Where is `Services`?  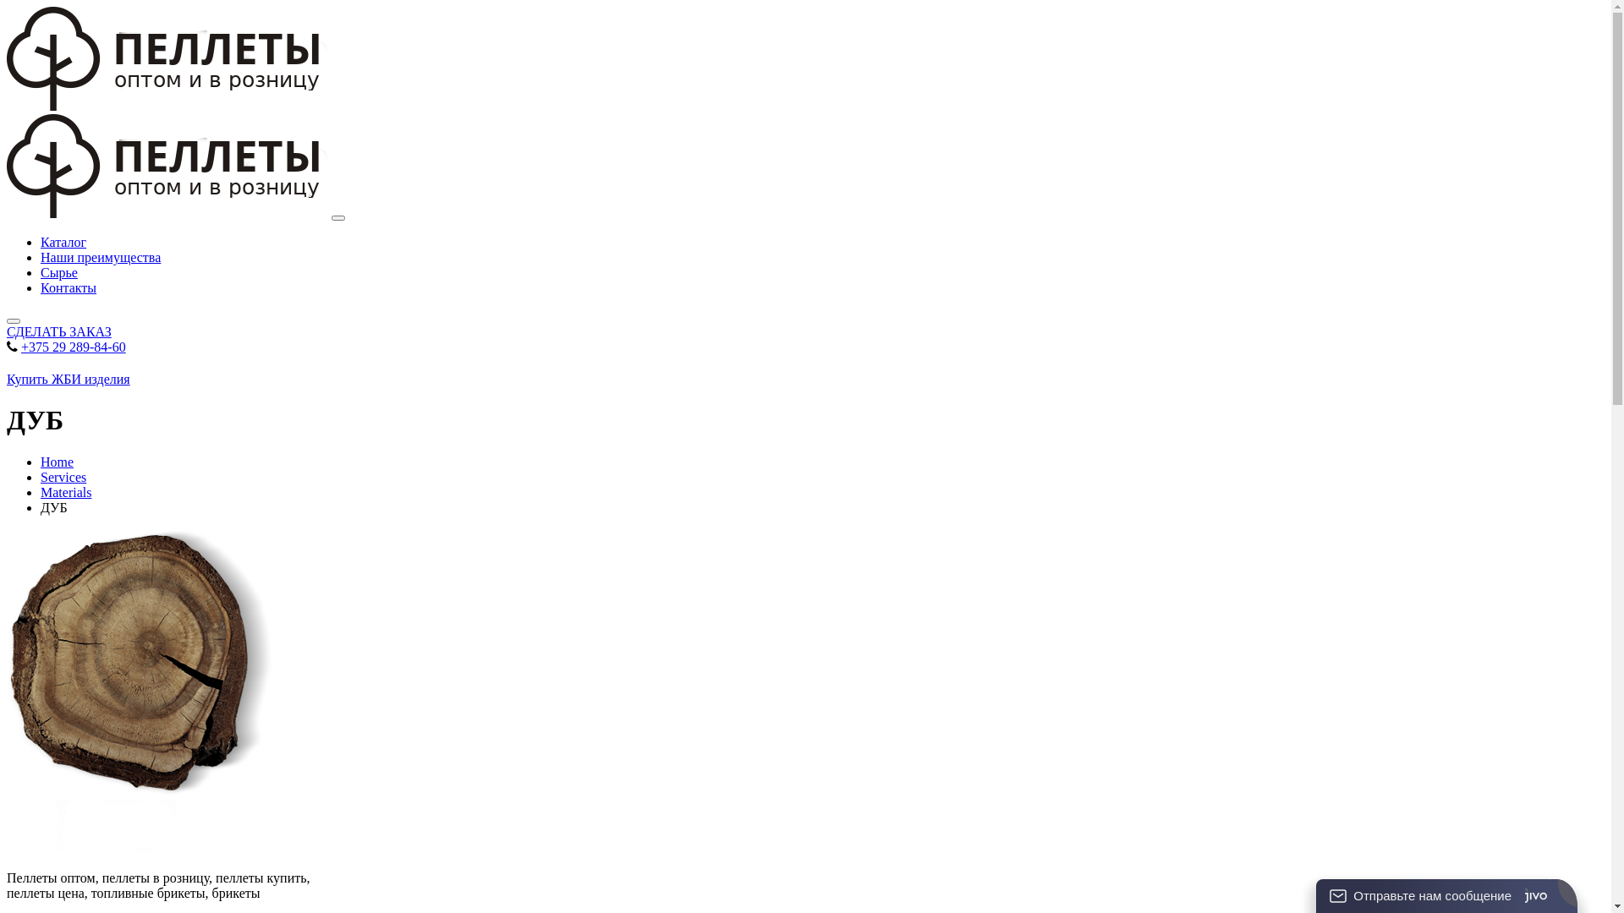
Services is located at coordinates (63, 477).